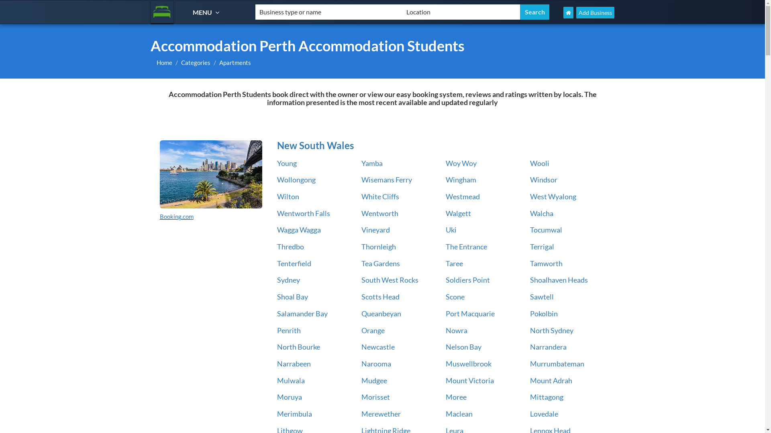  Describe the element at coordinates (381, 414) in the screenshot. I see `Merewether` at that location.